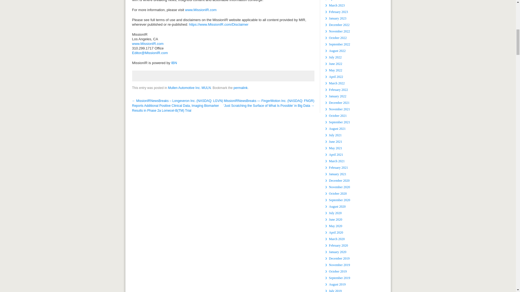 This screenshot has width=520, height=292. Describe the element at coordinates (148, 44) in the screenshot. I see `www.MissionIR.com` at that location.